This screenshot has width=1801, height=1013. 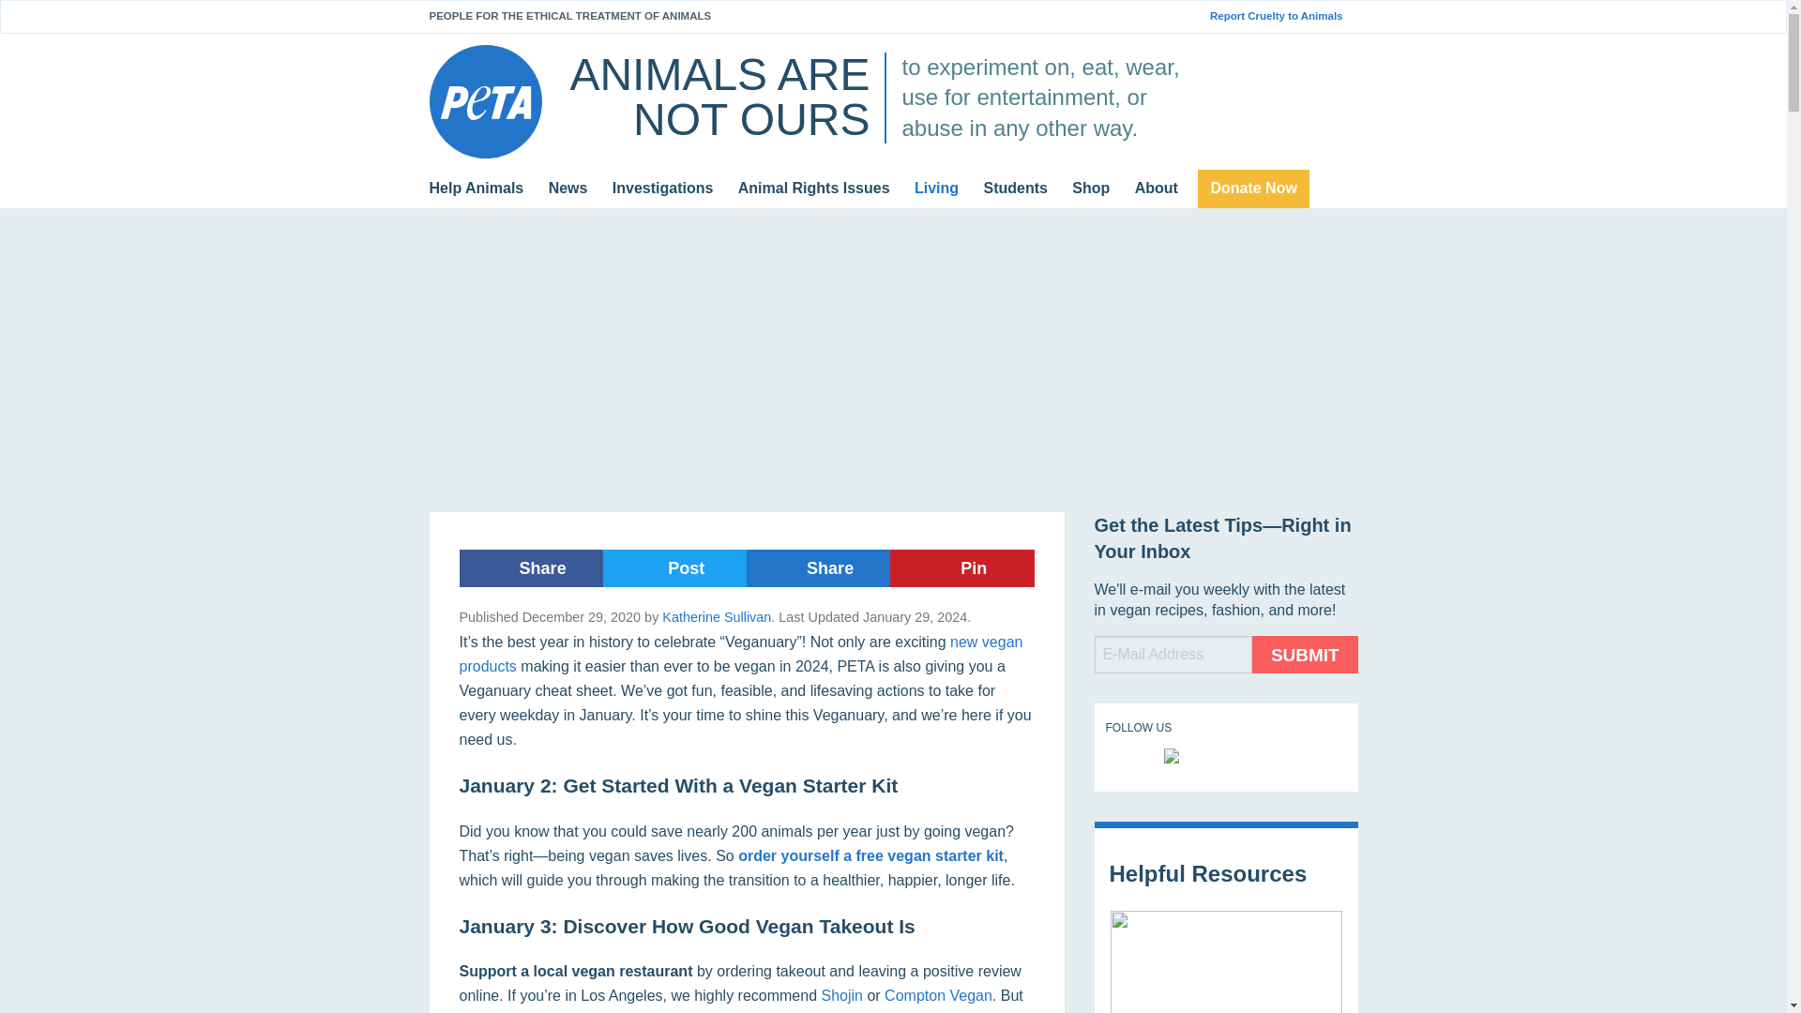 I want to click on Report Cruelty to Animals, so click(x=1283, y=16).